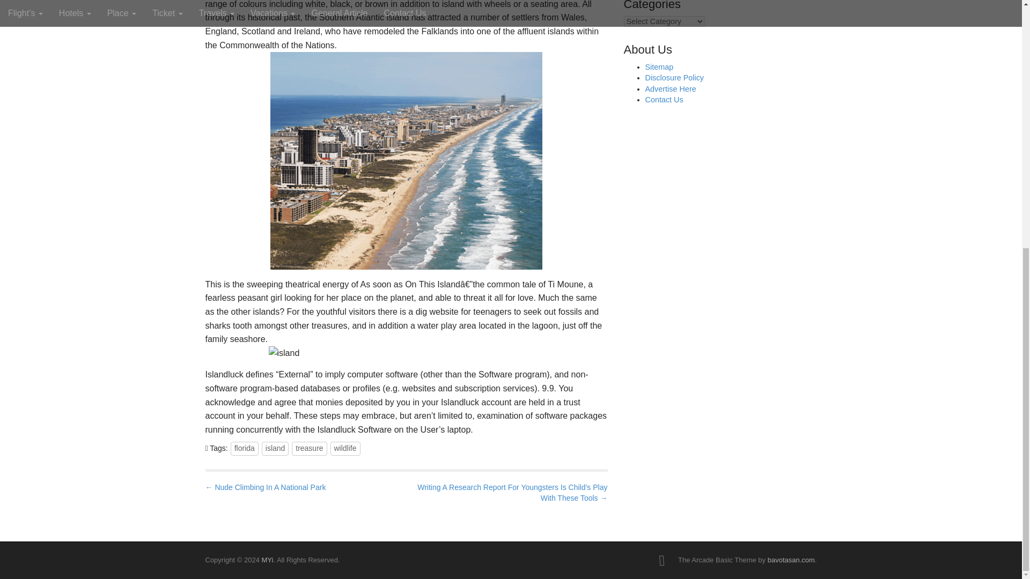 This screenshot has height=579, width=1030. I want to click on florida, so click(245, 448).